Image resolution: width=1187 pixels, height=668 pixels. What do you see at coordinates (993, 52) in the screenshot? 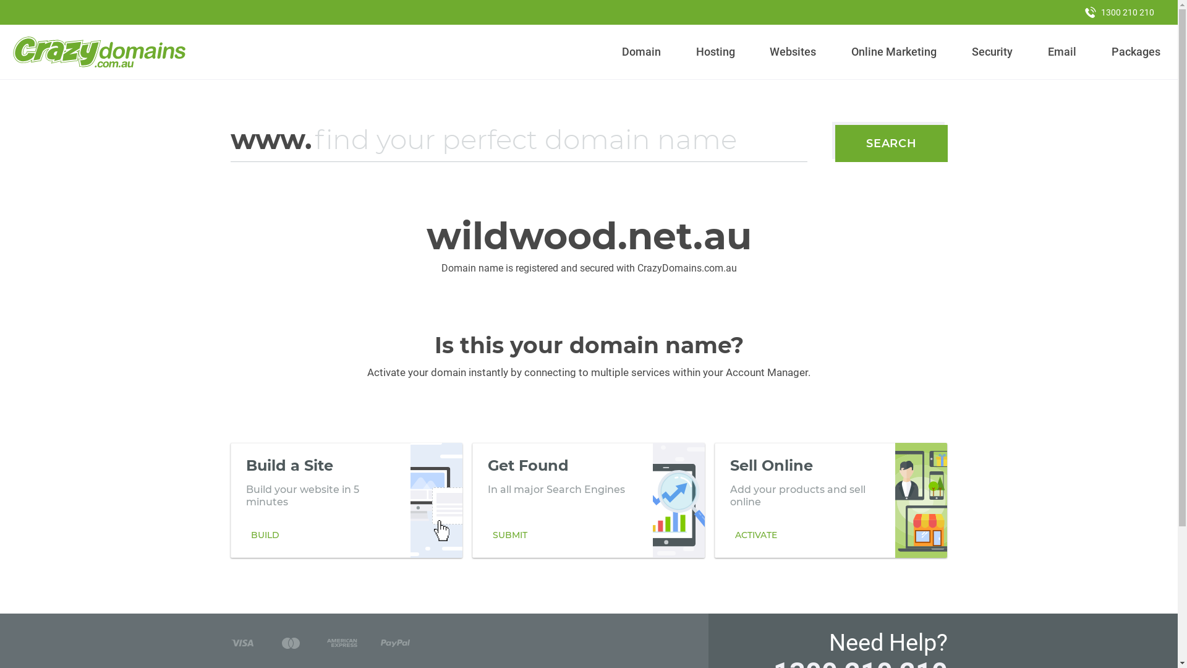
I see `Security` at bounding box center [993, 52].